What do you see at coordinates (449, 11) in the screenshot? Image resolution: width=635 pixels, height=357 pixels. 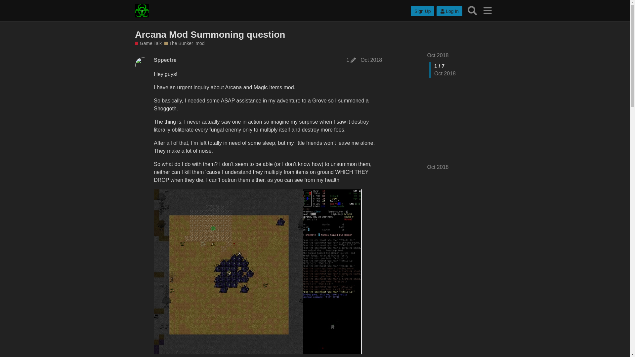 I see `Log In` at bounding box center [449, 11].